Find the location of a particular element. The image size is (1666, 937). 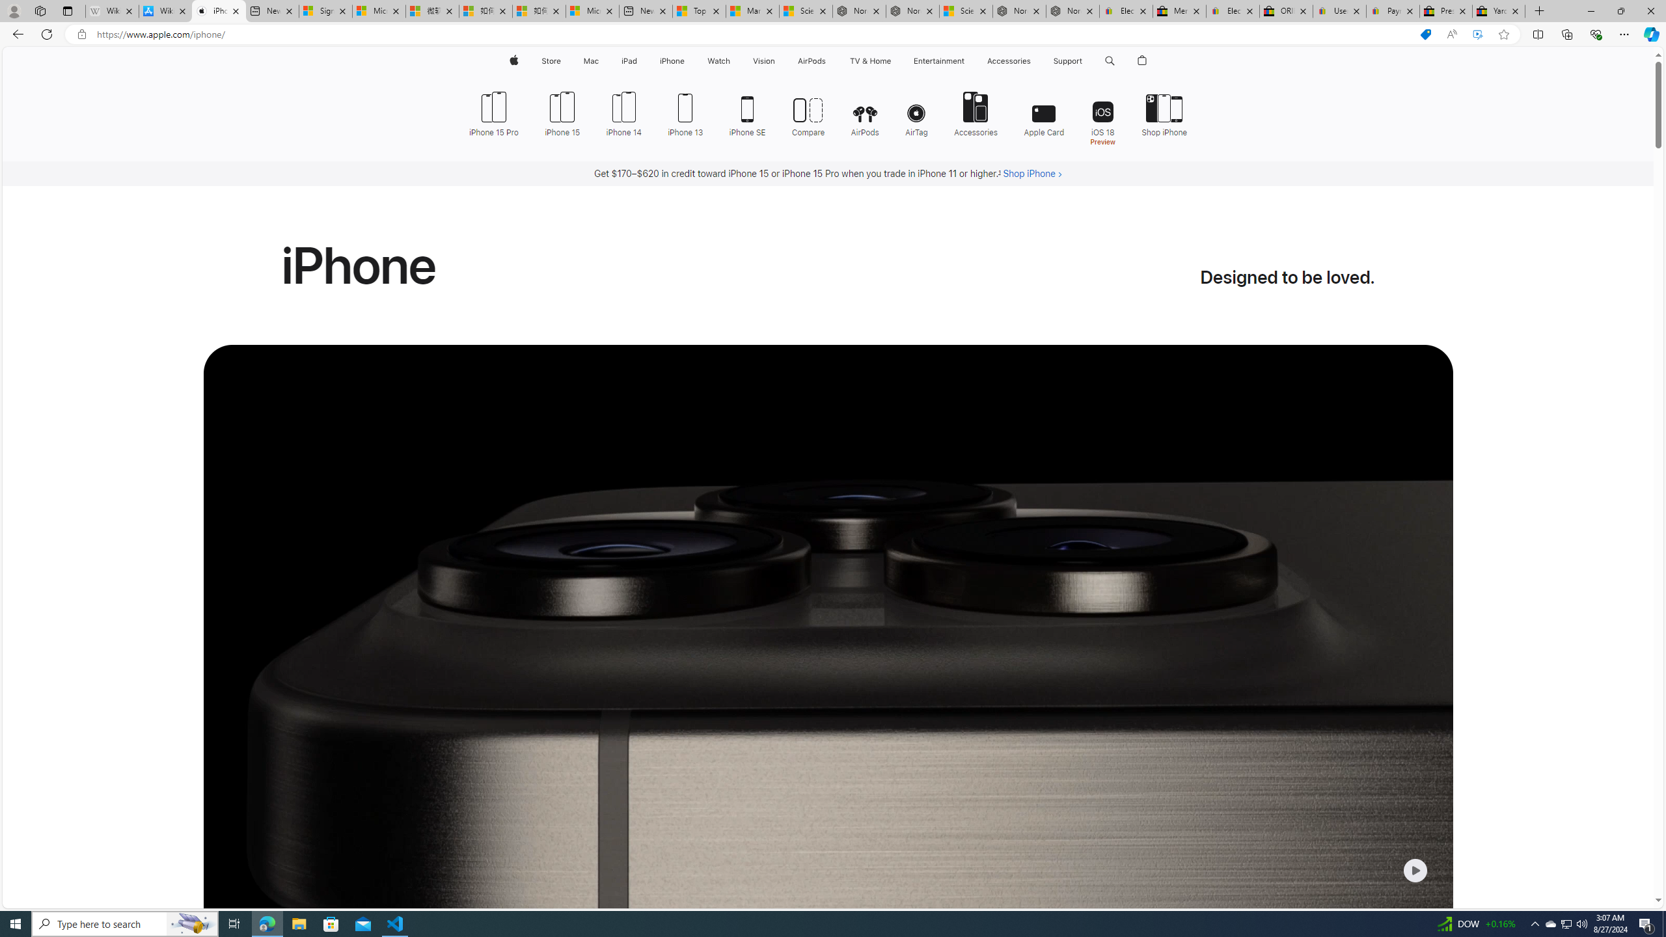

iPhone 15 is located at coordinates (562, 113).